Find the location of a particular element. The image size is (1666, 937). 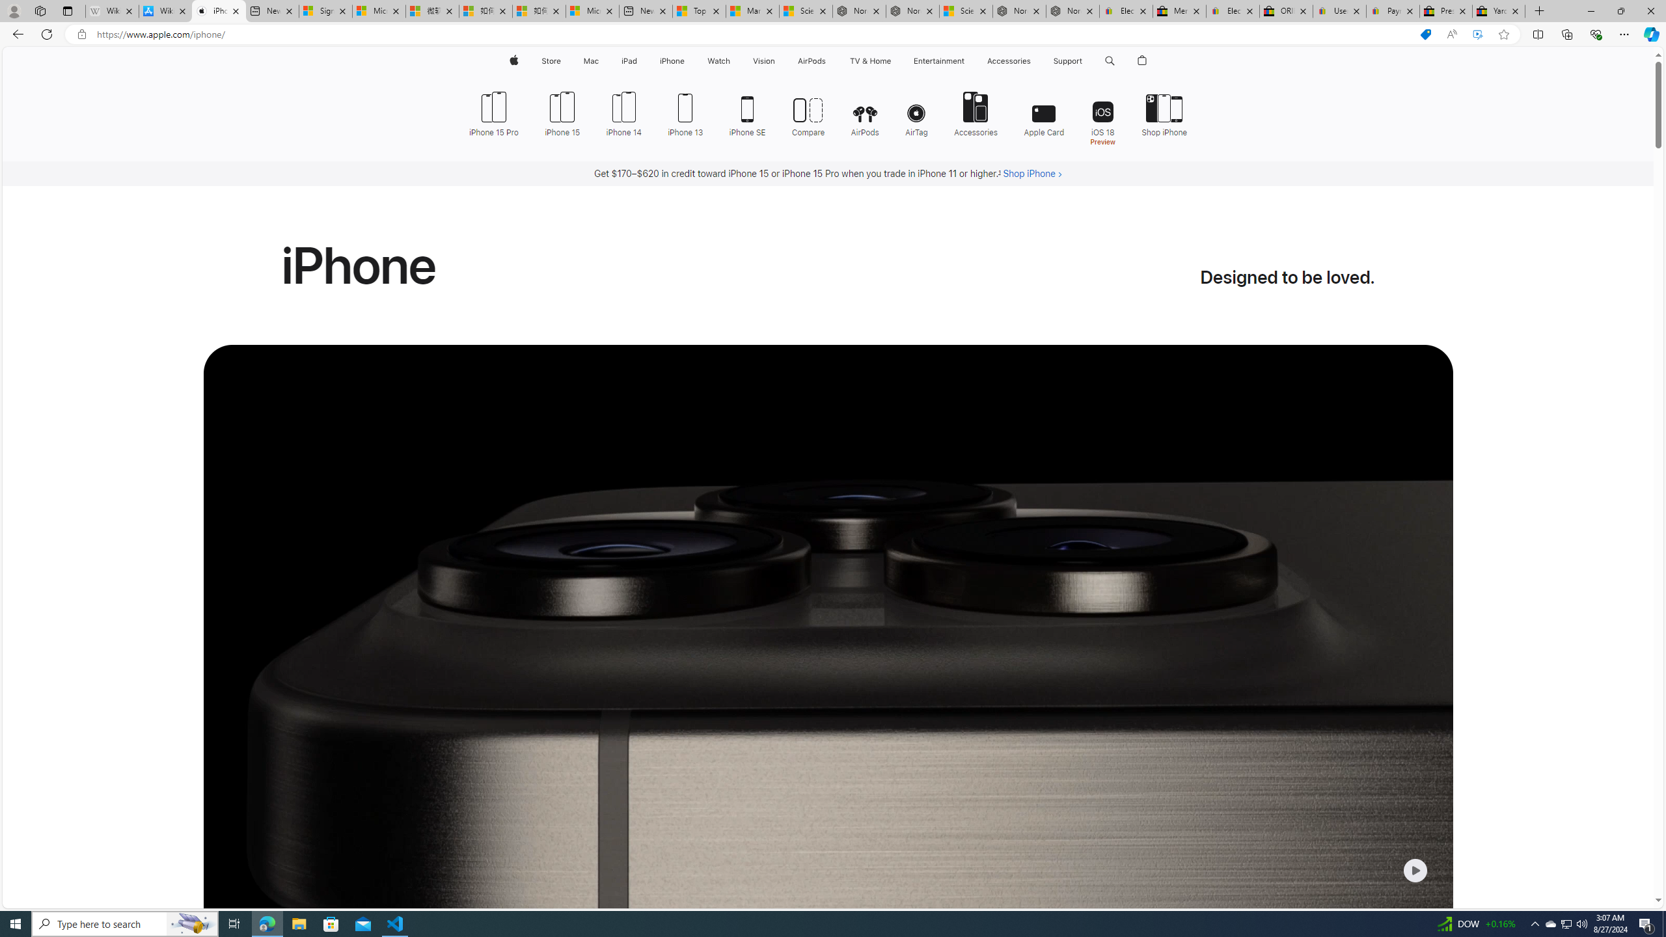

iPhone 15 is located at coordinates (562, 113).